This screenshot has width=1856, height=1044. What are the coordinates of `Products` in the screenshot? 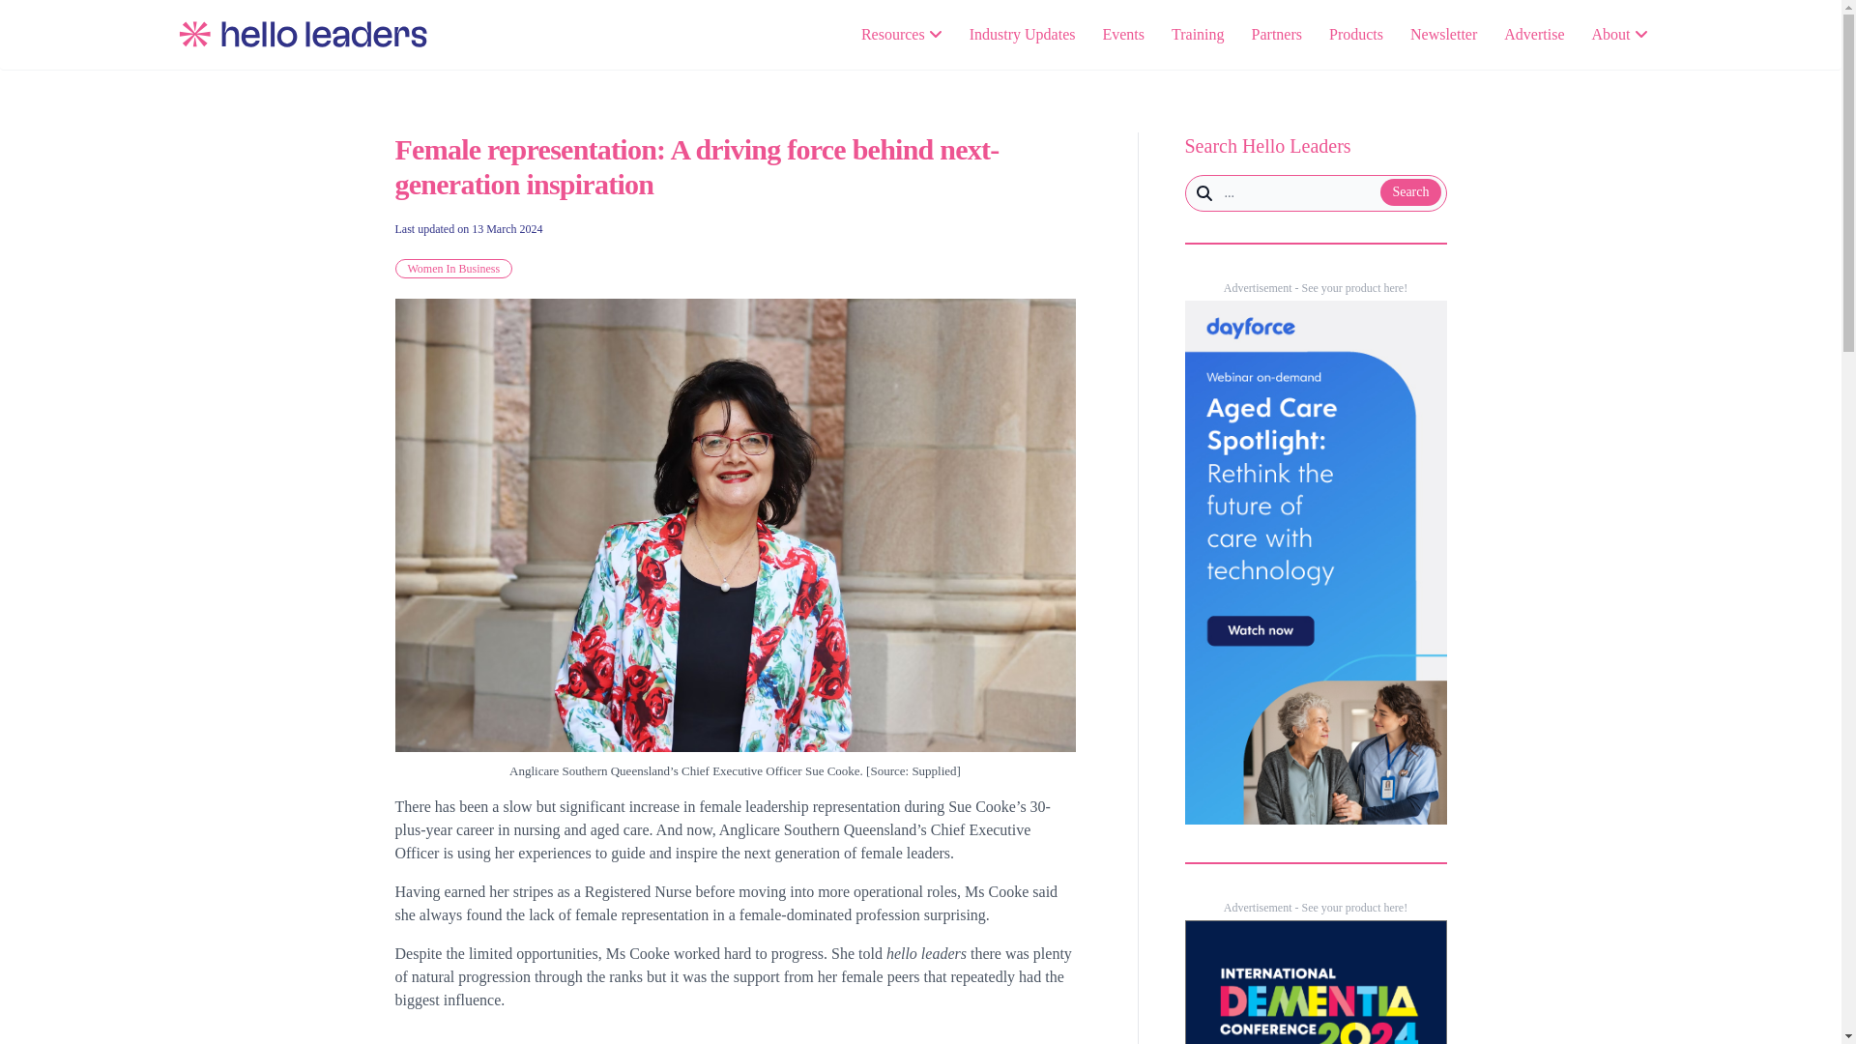 It's located at (1355, 34).